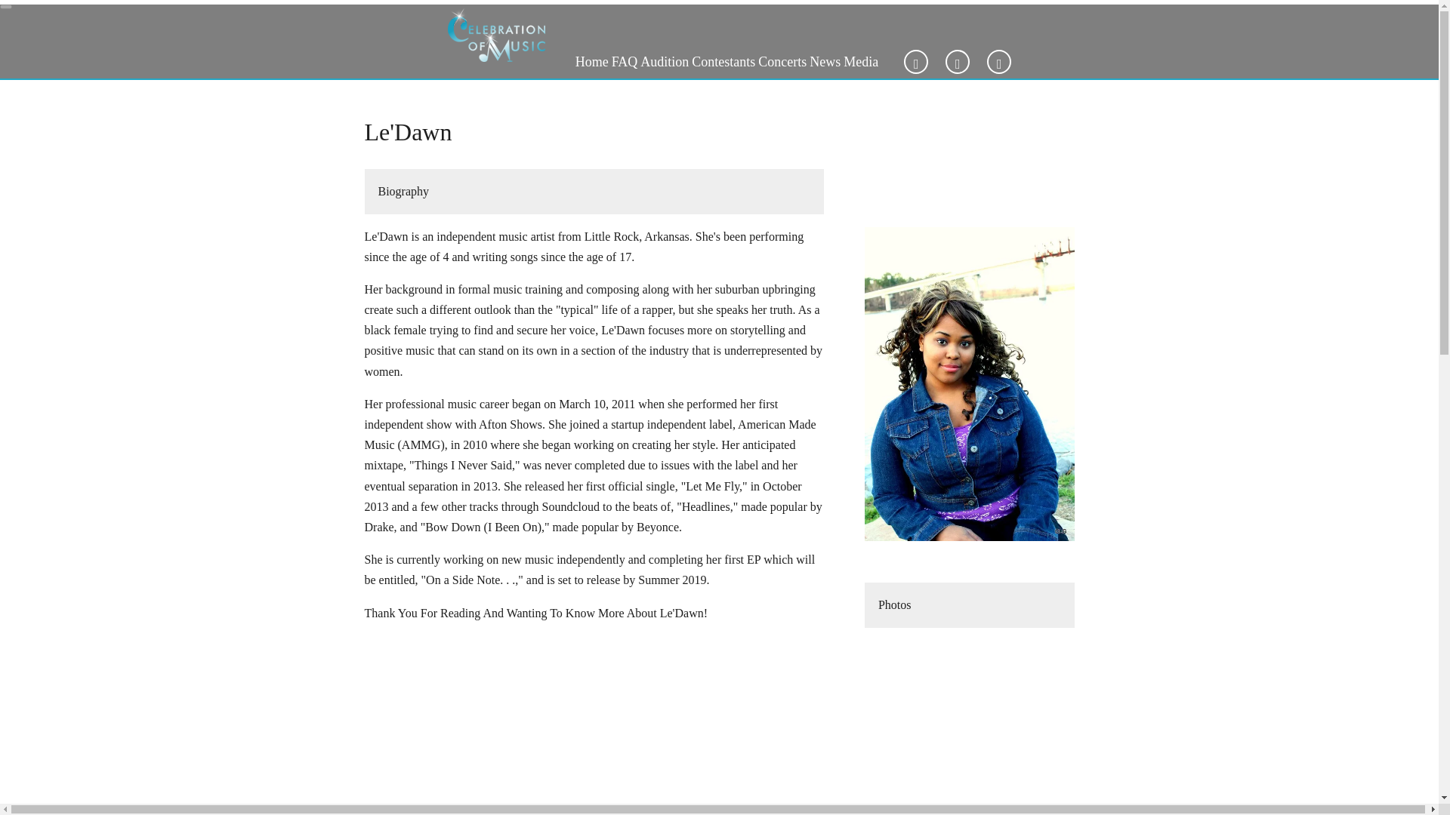 The width and height of the screenshot is (1450, 815). I want to click on FAQ, so click(625, 62).